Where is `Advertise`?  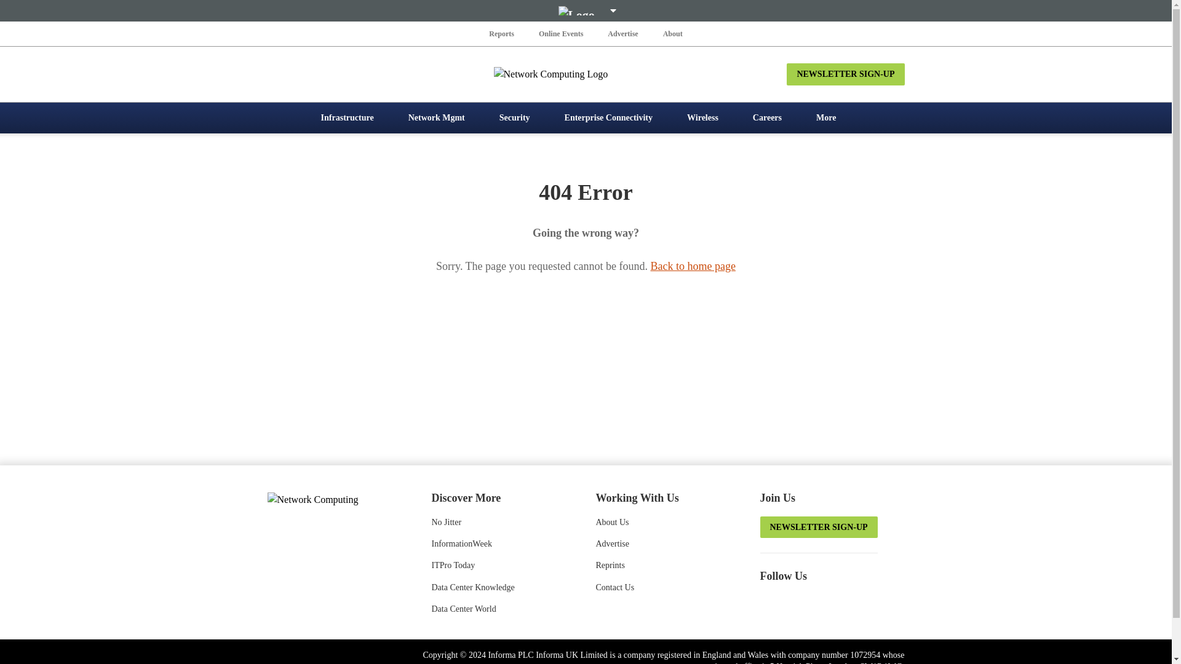 Advertise is located at coordinates (622, 33).